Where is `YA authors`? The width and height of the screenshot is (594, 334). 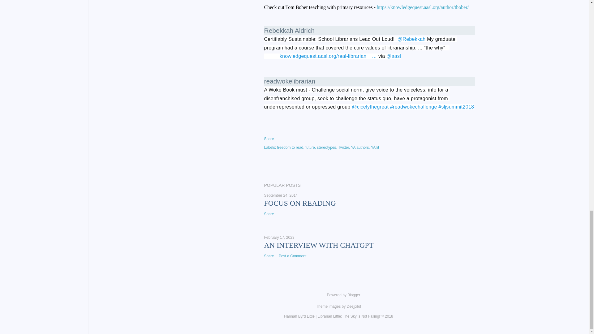 YA authors is located at coordinates (360, 147).